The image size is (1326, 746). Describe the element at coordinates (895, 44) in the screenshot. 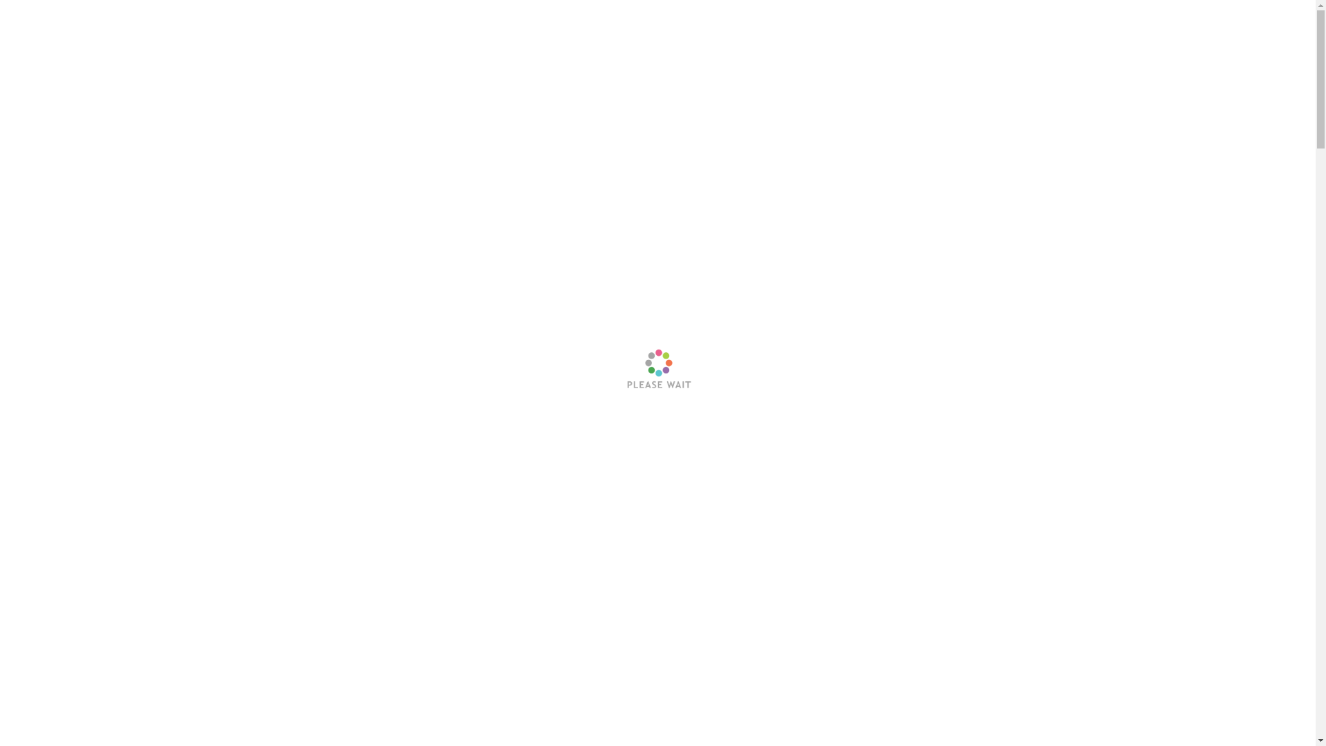

I see `AUTOMOBILE ACCESSORIES` at that location.